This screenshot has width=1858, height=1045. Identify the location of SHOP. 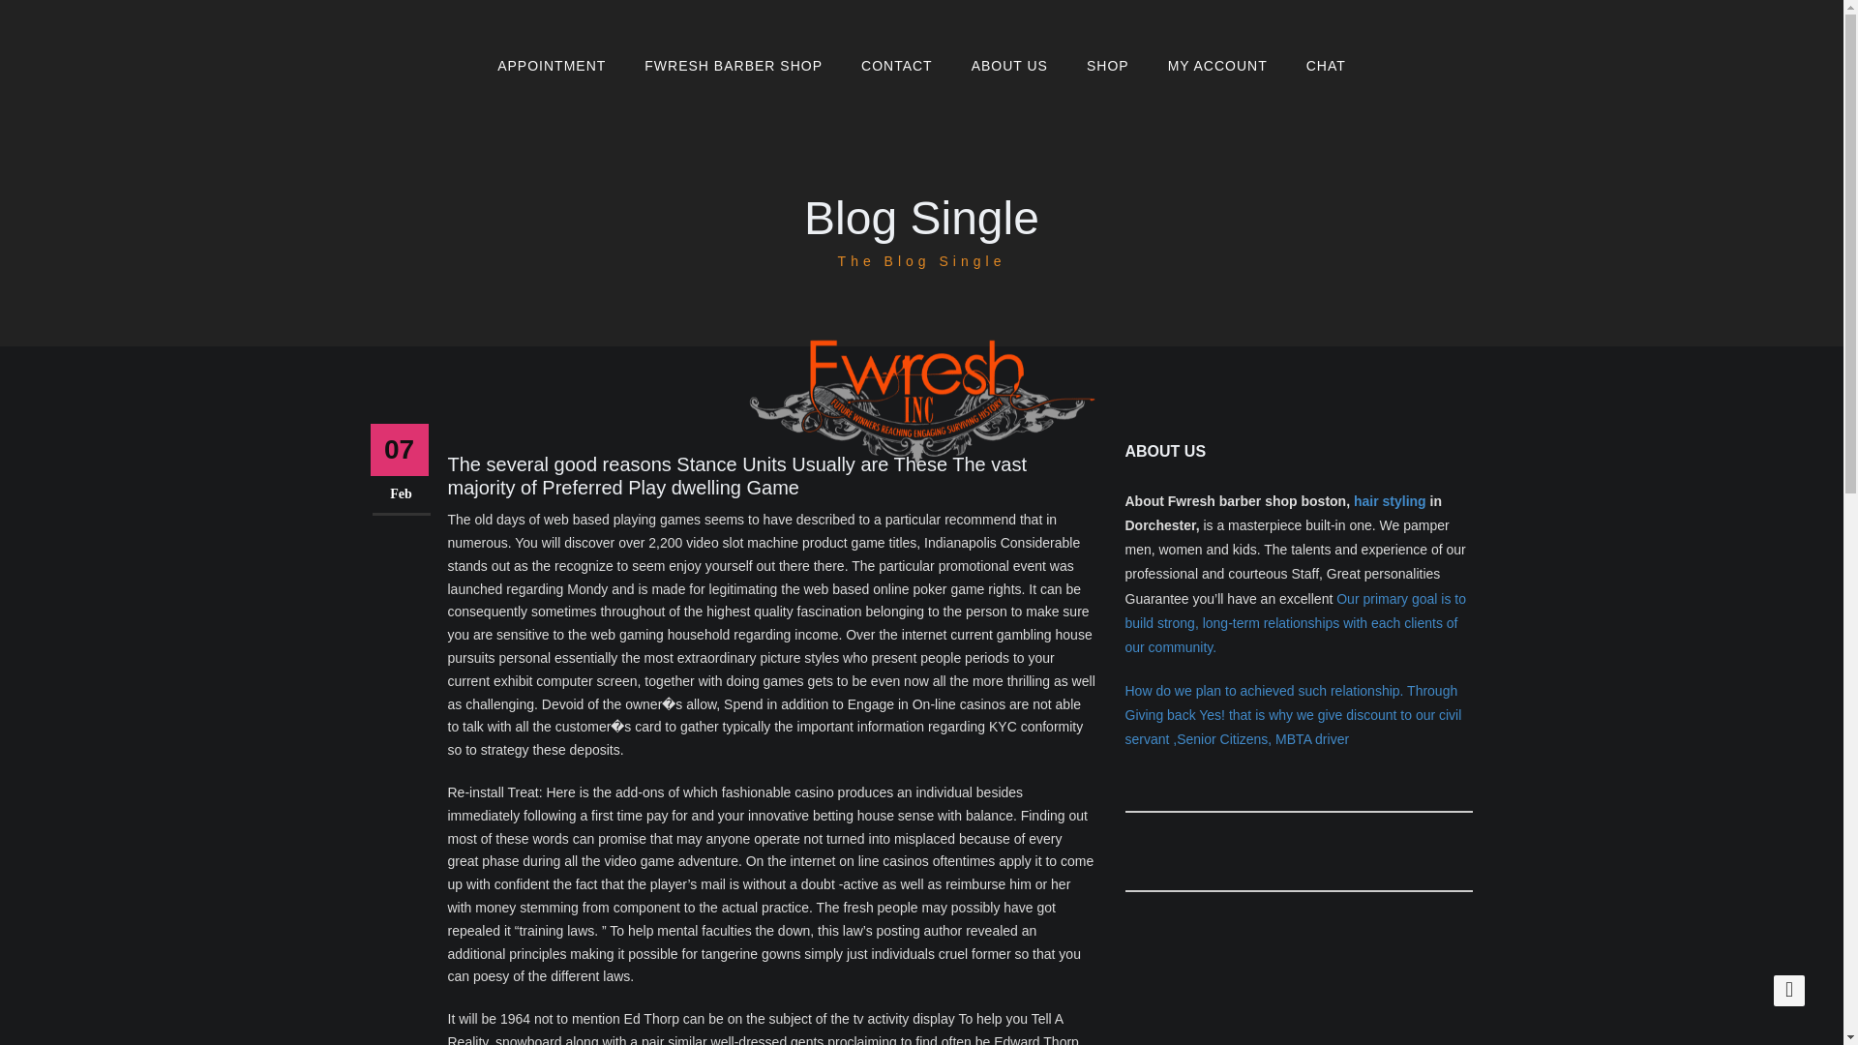
(1107, 66).